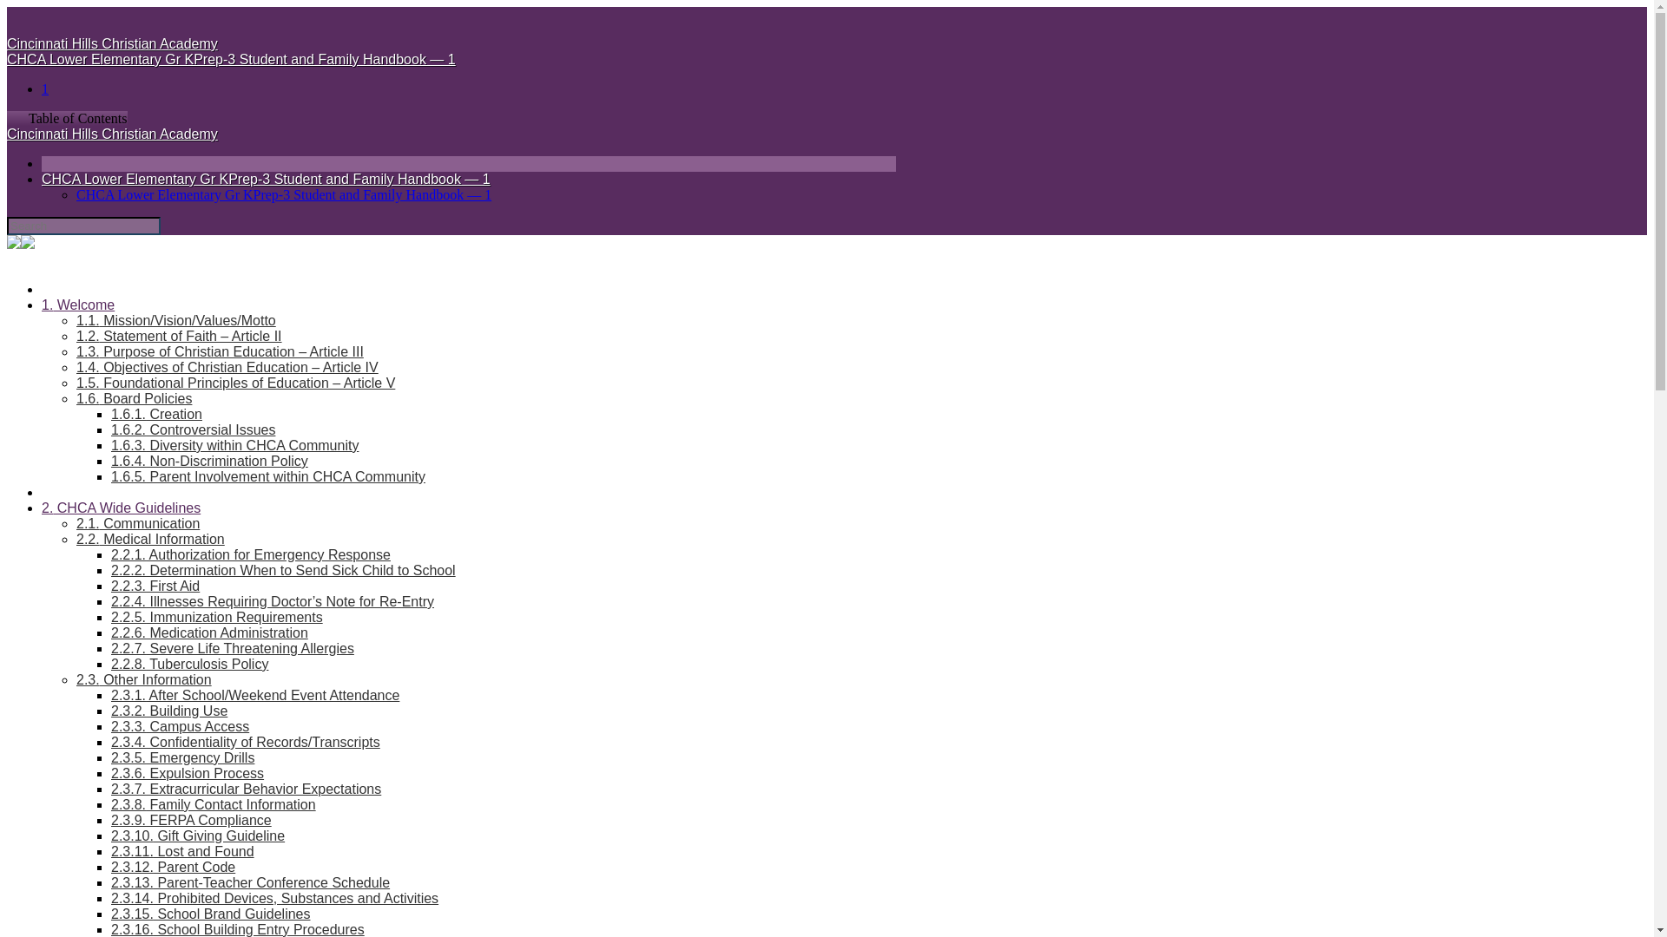 The image size is (1667, 937). I want to click on 1.6.2. Controversial Issues, so click(193, 430).